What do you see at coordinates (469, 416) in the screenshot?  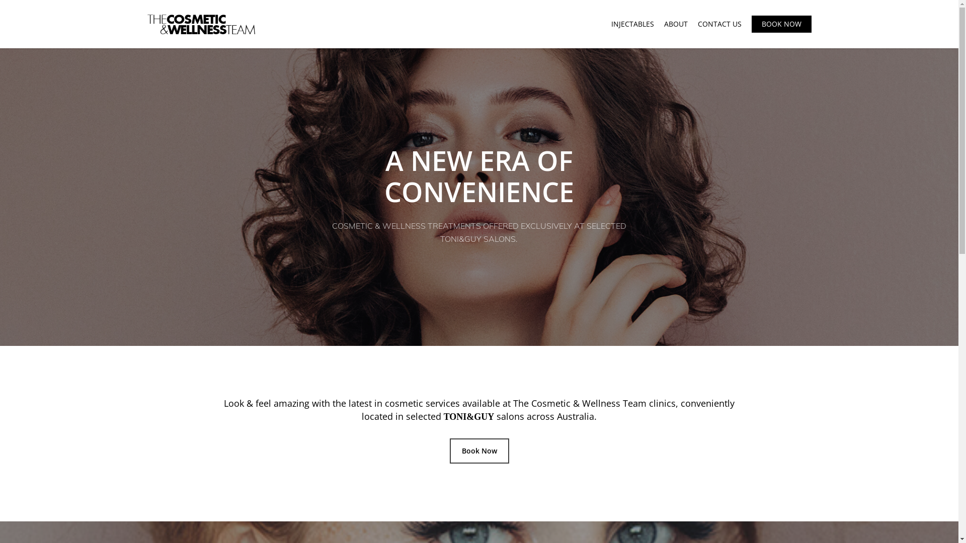 I see `TONI&GUY` at bounding box center [469, 416].